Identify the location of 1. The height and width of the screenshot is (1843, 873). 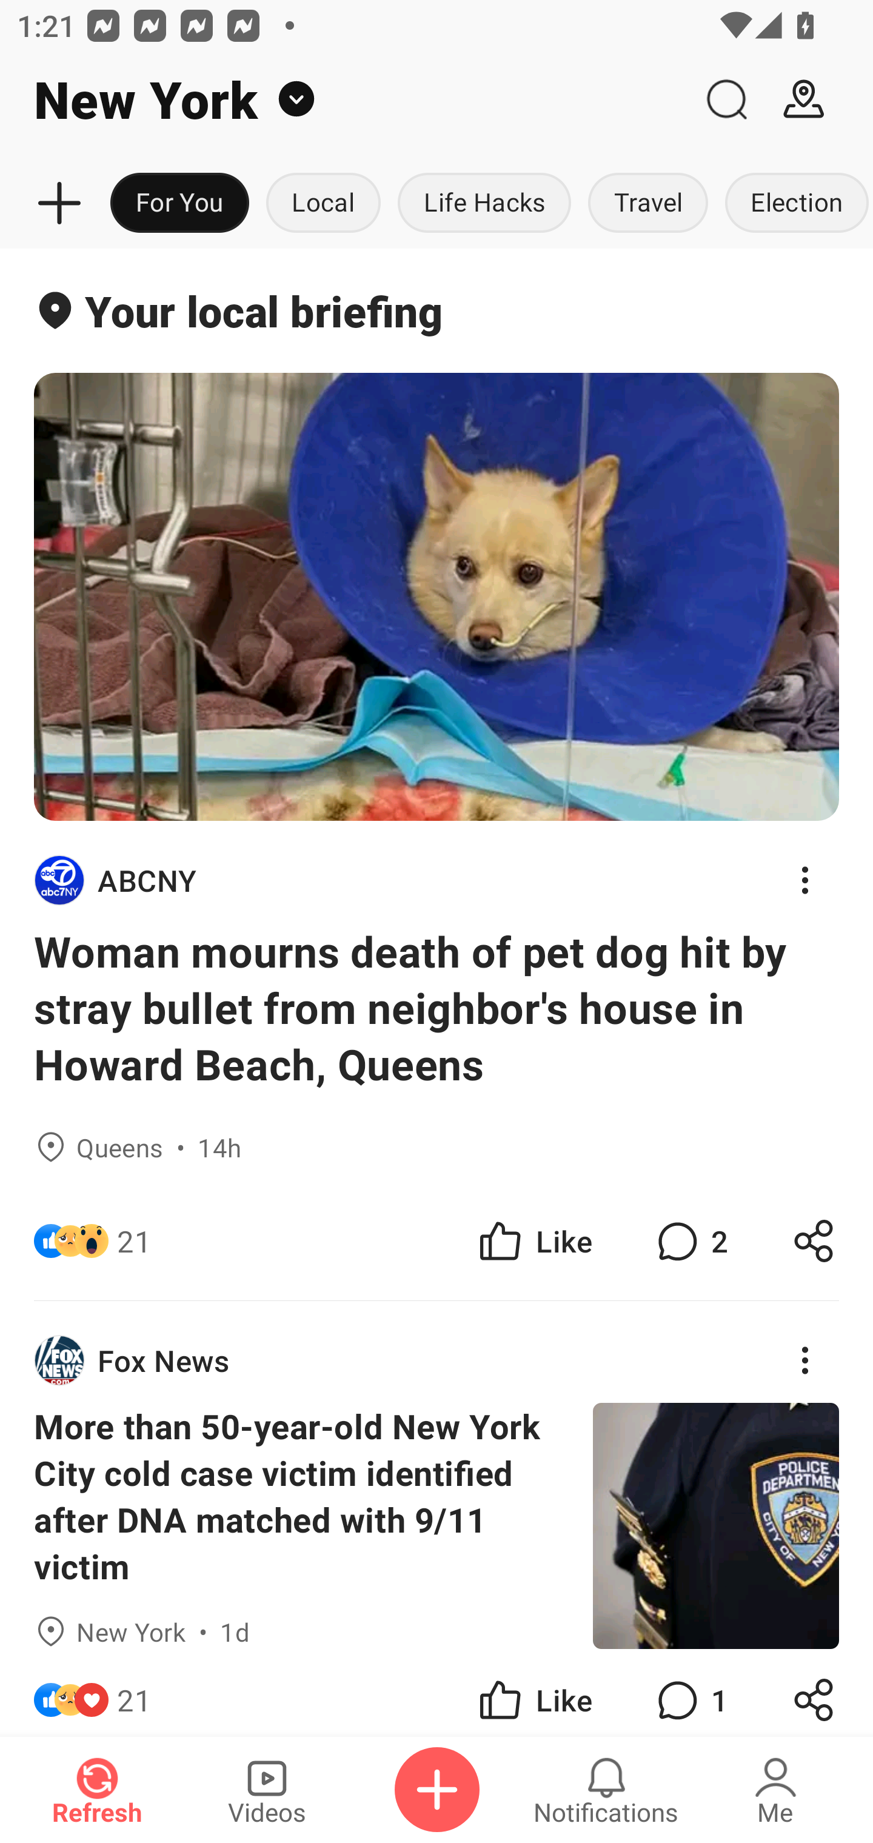
(690, 1693).